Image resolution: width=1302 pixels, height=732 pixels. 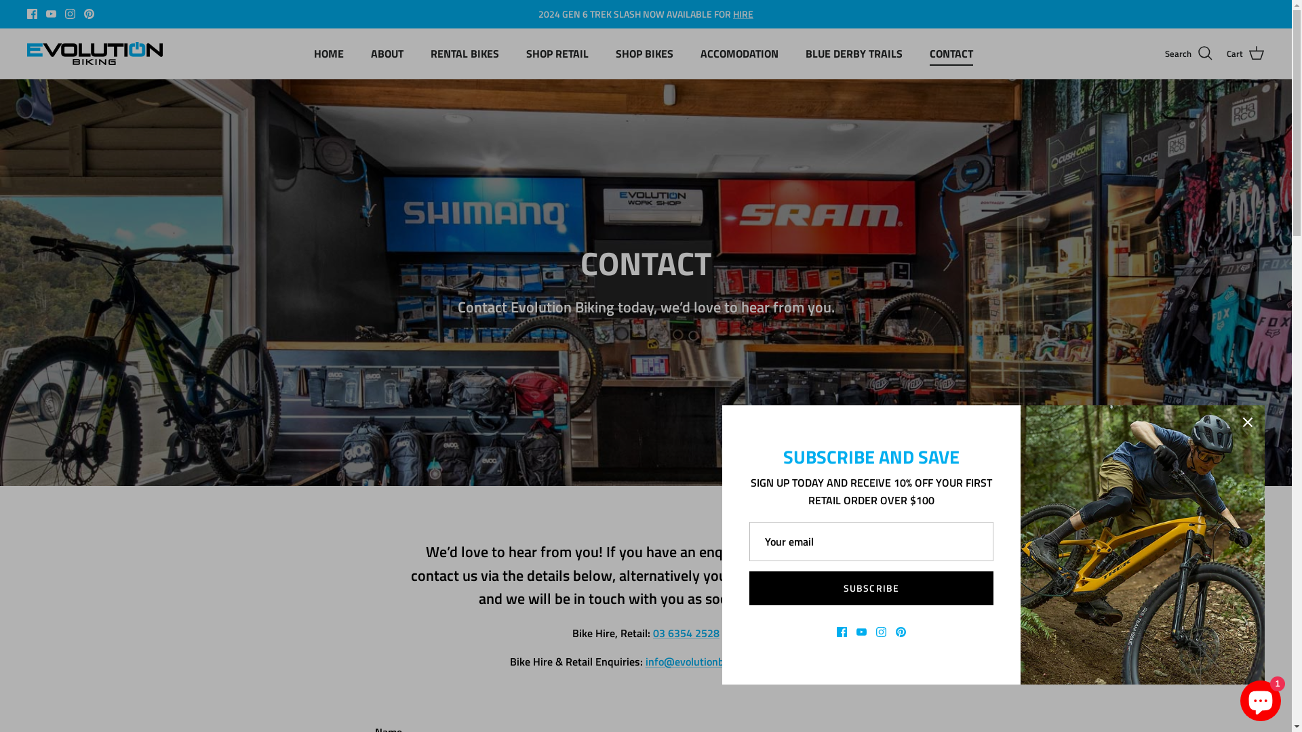 I want to click on ORDERS, so click(x=666, y=14).